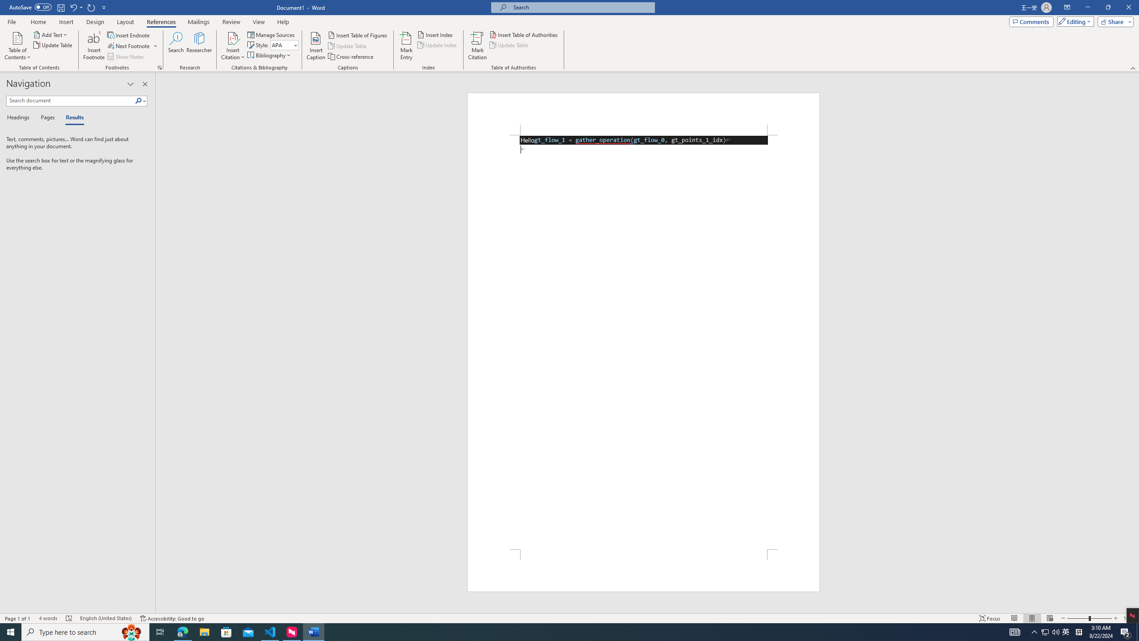  What do you see at coordinates (1014, 618) in the screenshot?
I see `Read Mode` at bounding box center [1014, 618].